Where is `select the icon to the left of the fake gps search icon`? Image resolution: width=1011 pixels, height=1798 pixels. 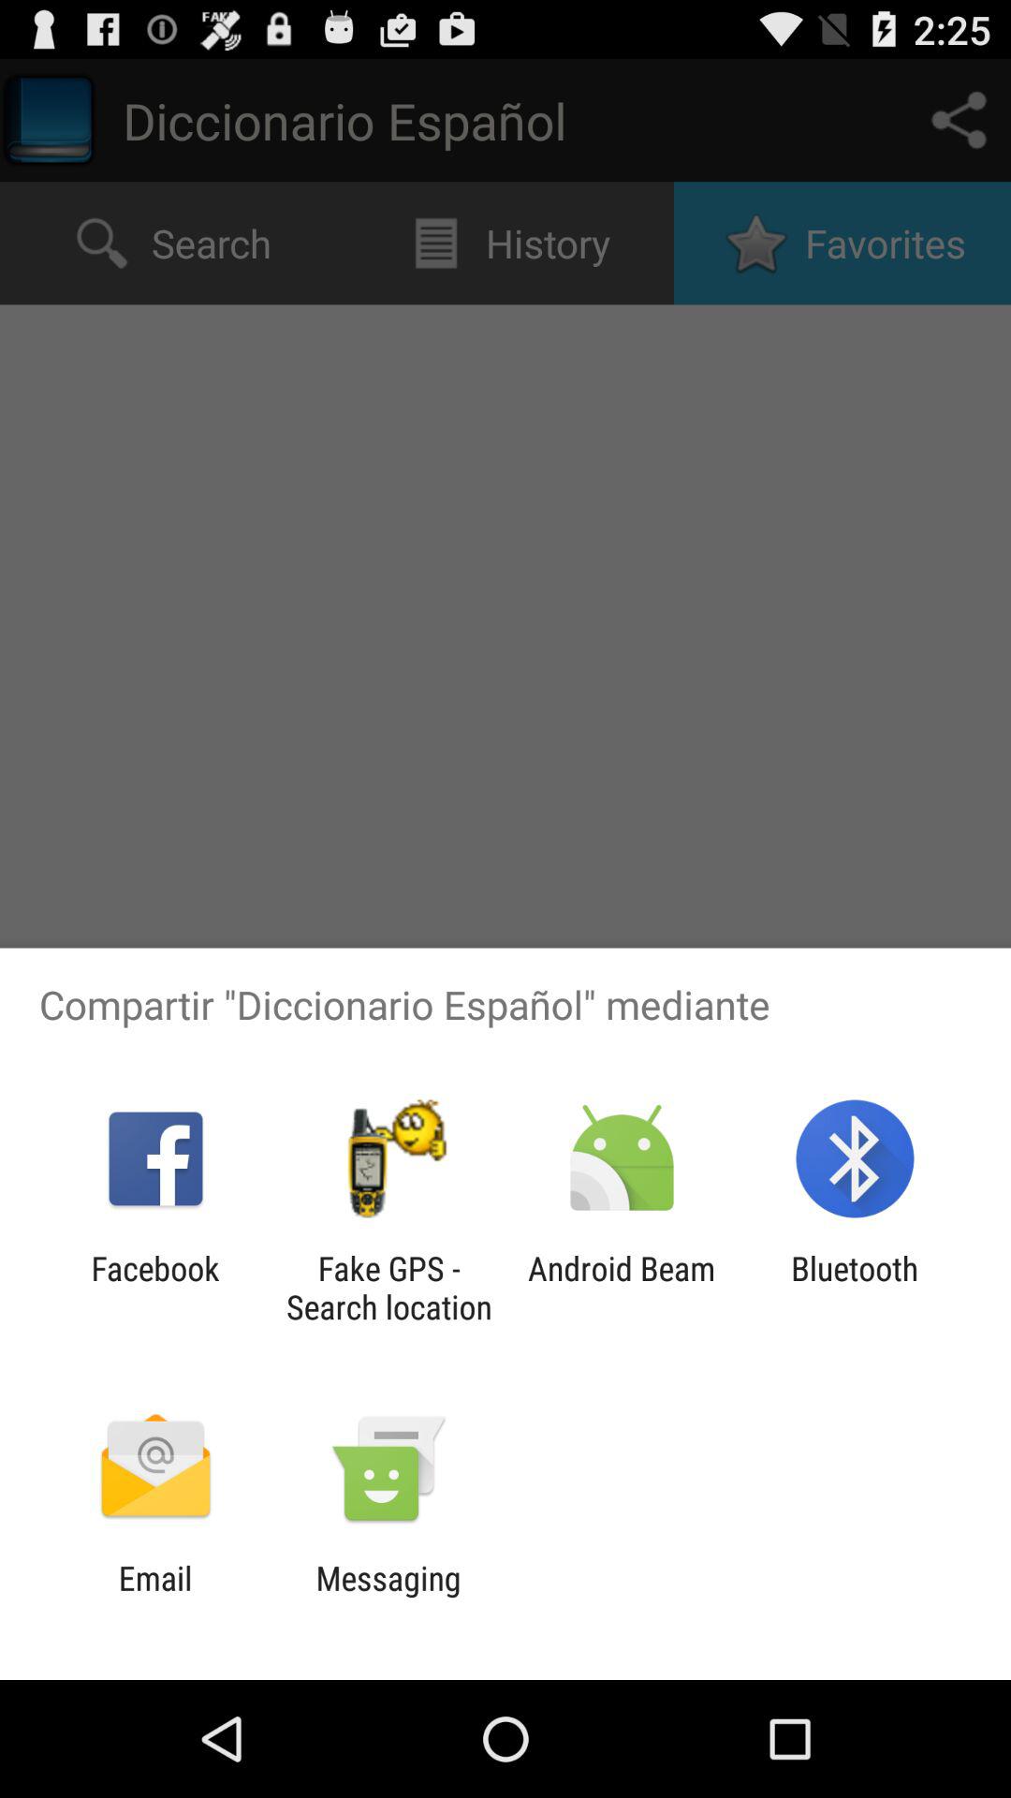 select the icon to the left of the fake gps search icon is located at coordinates (155, 1288).